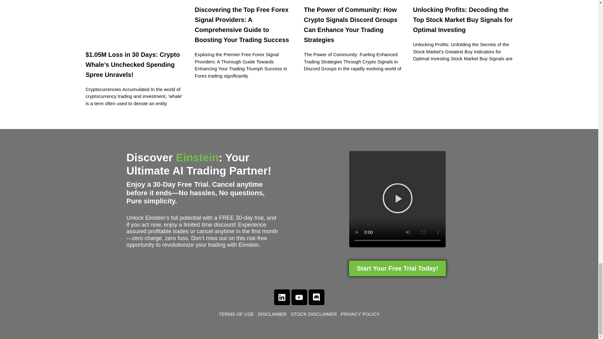 The height and width of the screenshot is (339, 603). I want to click on DISCLAIMER, so click(272, 314).